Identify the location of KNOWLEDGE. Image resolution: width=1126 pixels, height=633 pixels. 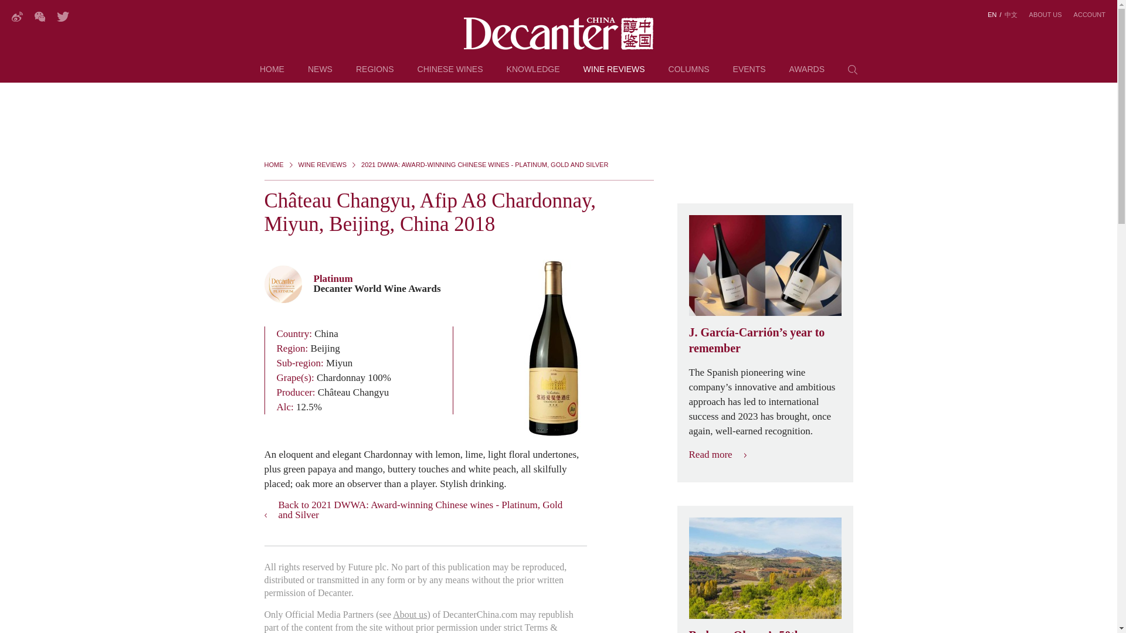
(533, 74).